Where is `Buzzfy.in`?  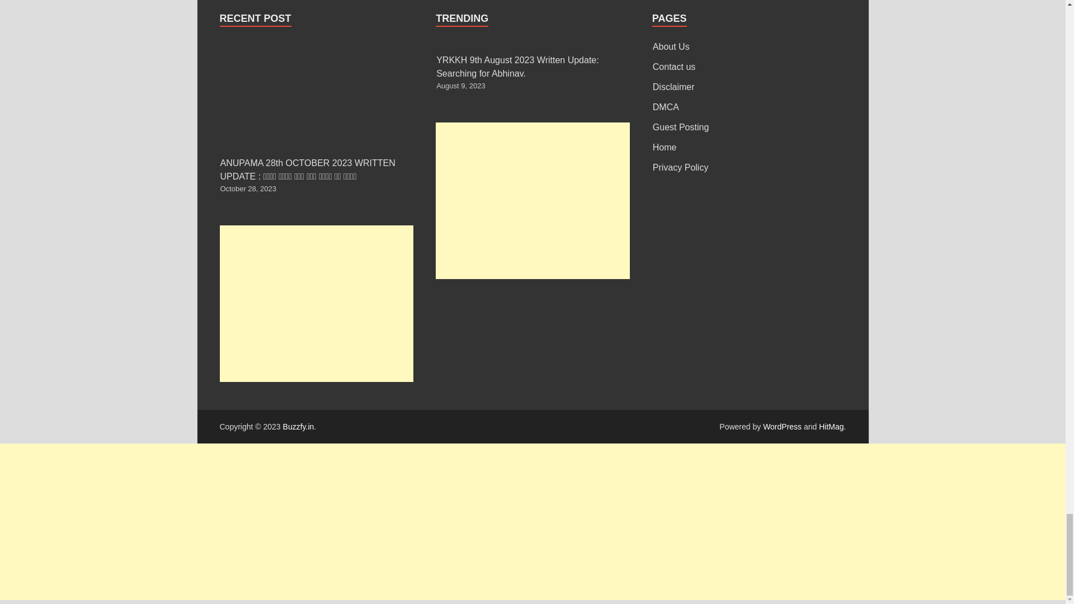
Buzzfy.in is located at coordinates (299, 426).